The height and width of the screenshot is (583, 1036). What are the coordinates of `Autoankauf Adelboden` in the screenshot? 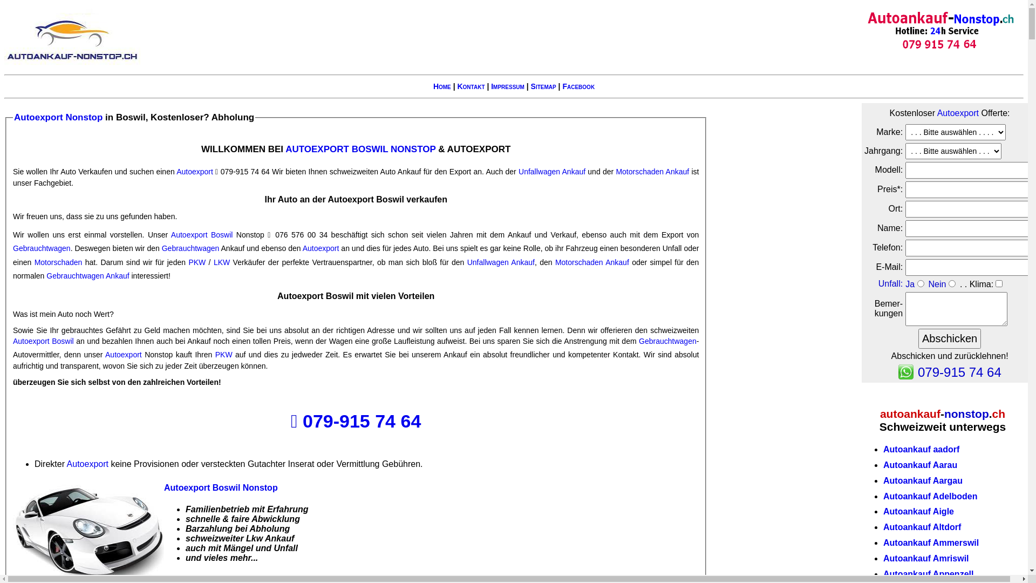 It's located at (930, 497).